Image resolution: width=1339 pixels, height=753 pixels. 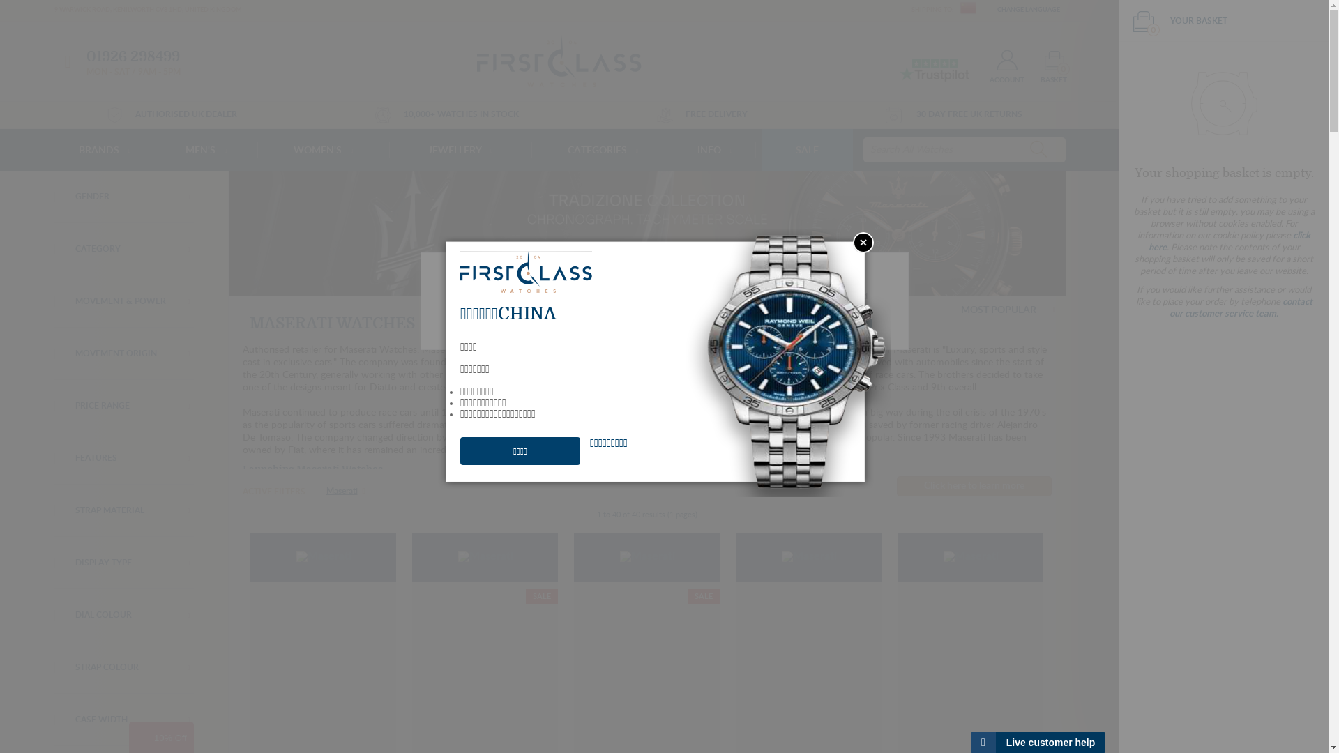 I want to click on JEWELLERY, so click(x=460, y=150).